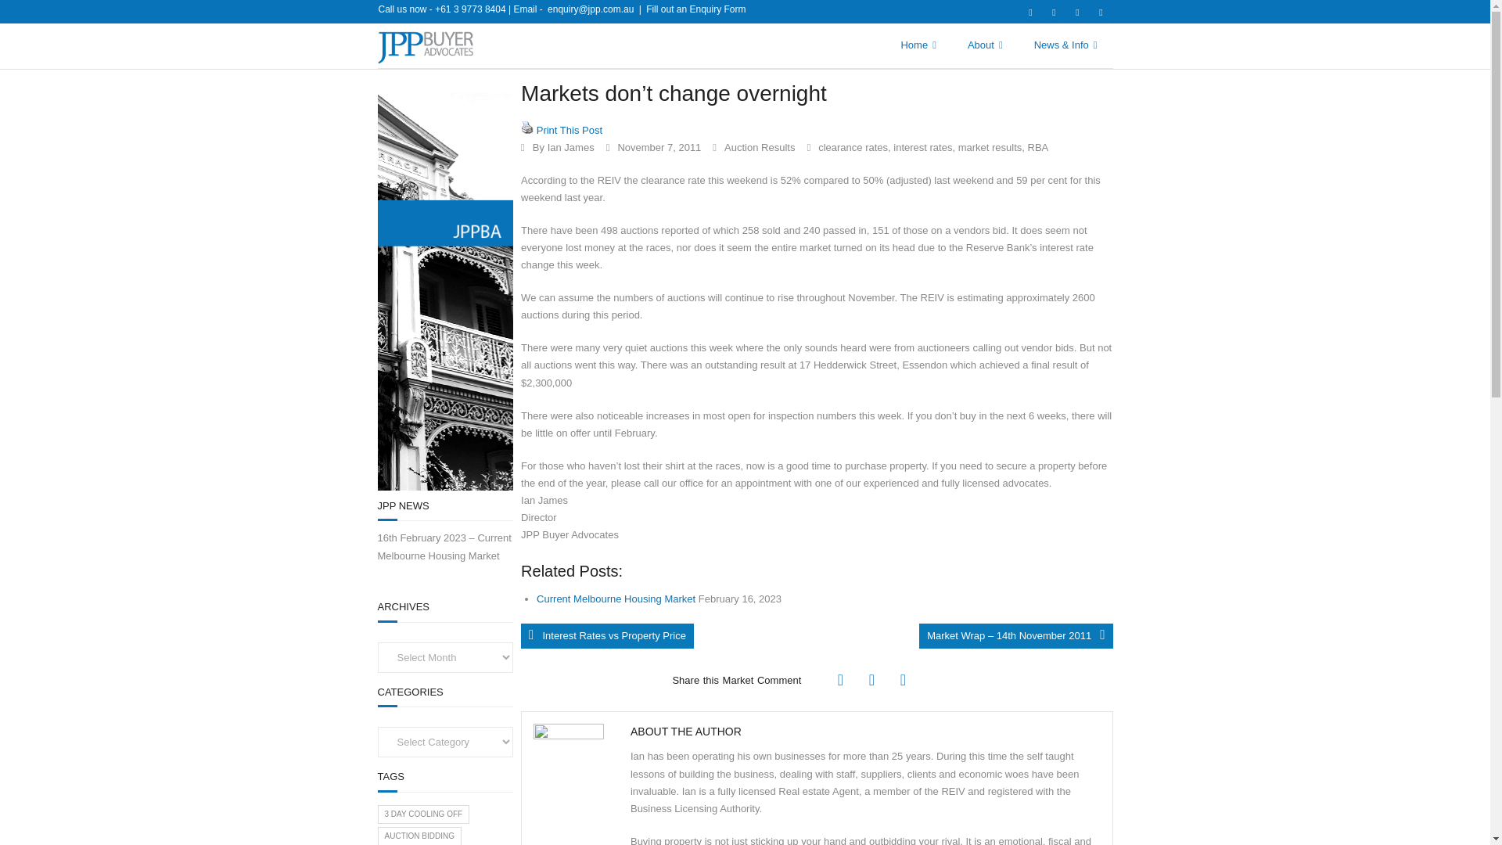  What do you see at coordinates (527, 127) in the screenshot?
I see `Print This Post` at bounding box center [527, 127].